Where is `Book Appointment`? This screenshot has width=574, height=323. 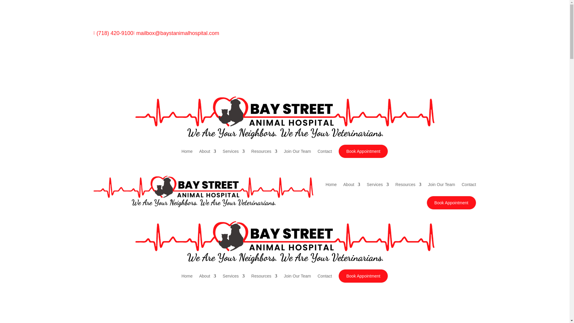 Book Appointment is located at coordinates (363, 151).